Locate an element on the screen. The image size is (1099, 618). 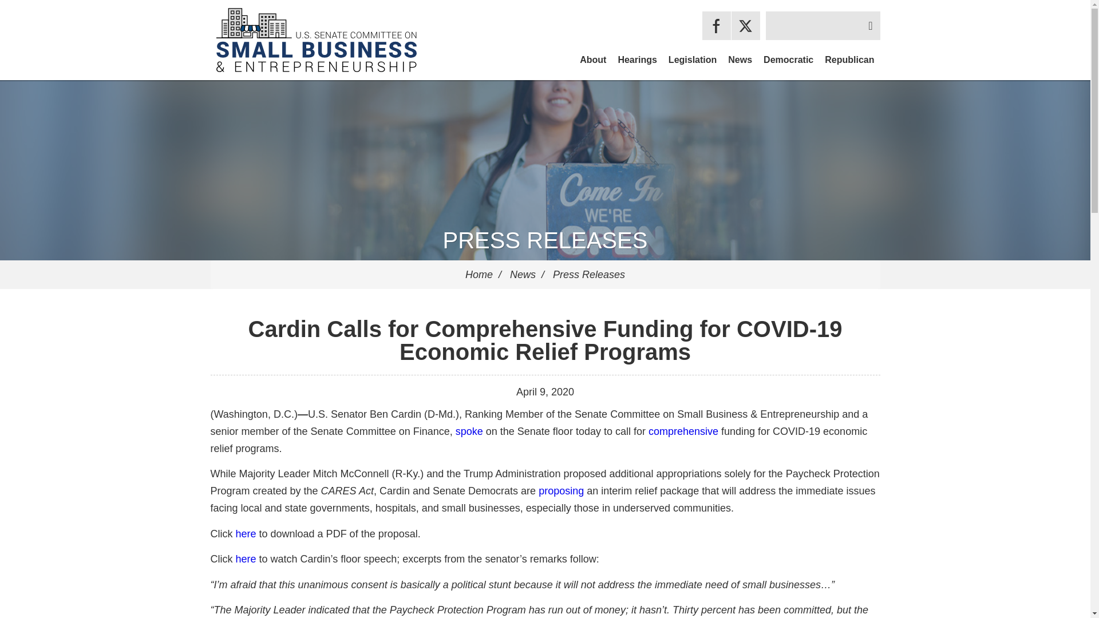
Democratic is located at coordinates (788, 60).